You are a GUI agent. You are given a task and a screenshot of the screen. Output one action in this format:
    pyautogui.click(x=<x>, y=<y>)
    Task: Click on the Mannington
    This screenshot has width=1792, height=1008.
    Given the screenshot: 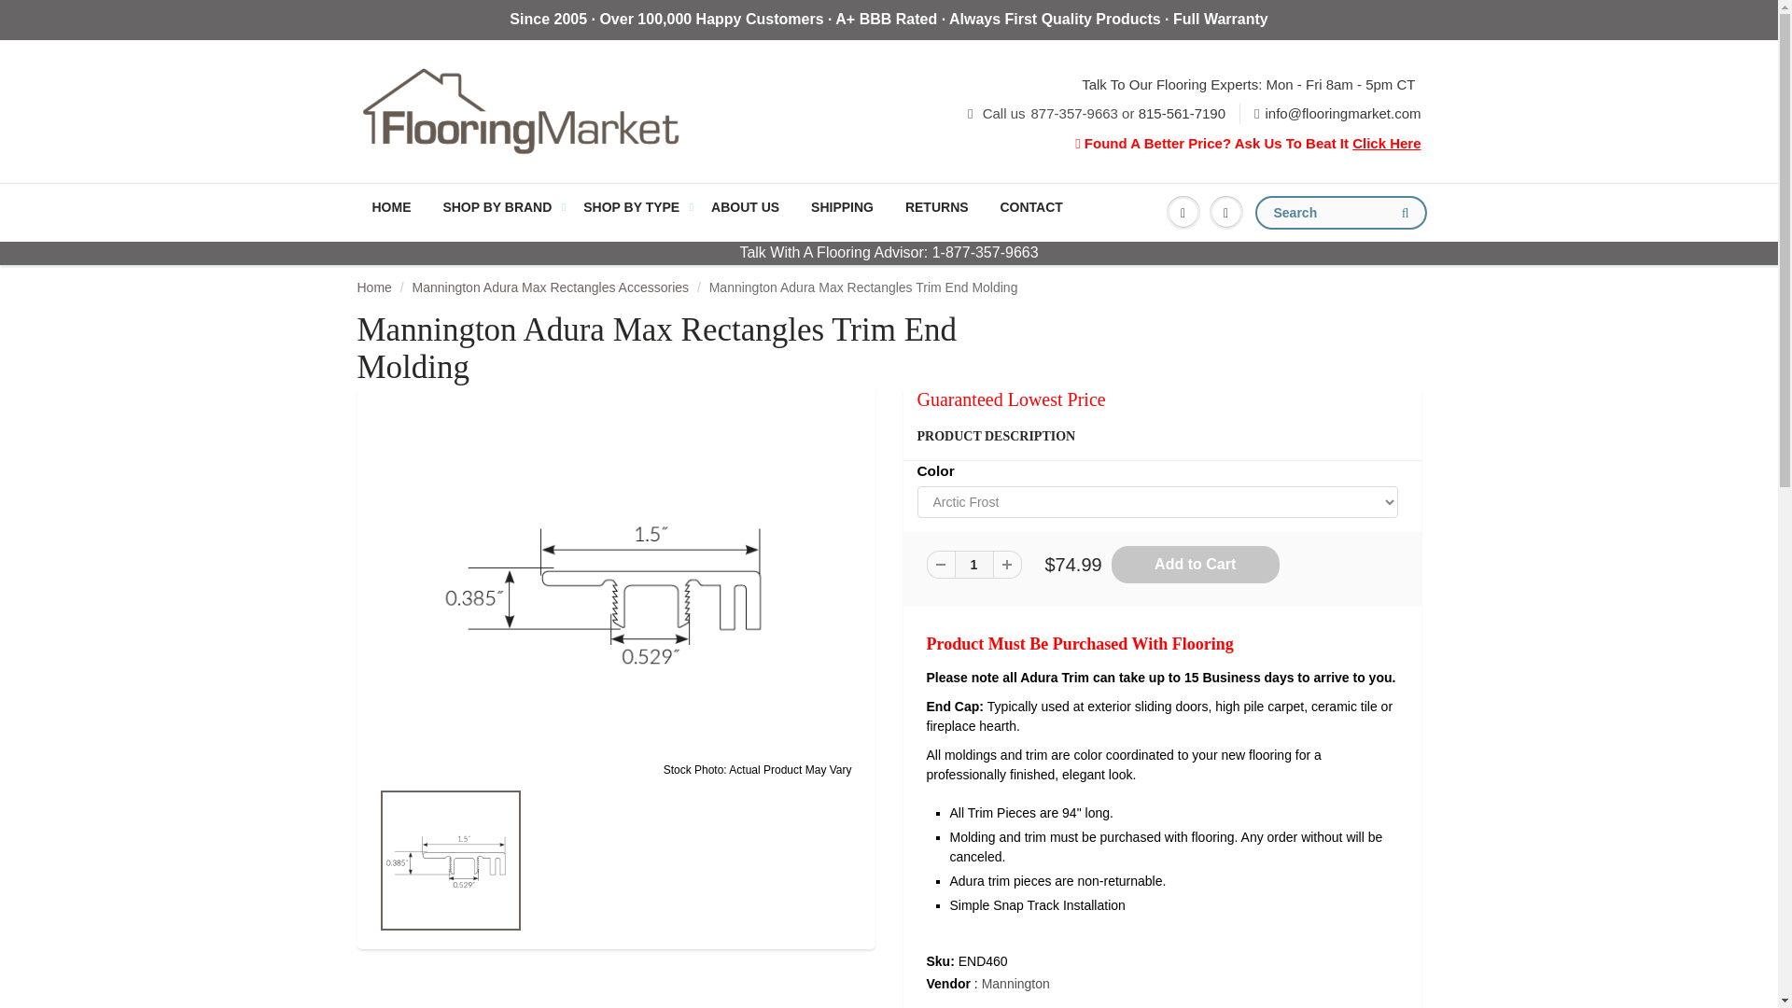 What is the action you would take?
    pyautogui.click(x=1015, y=984)
    